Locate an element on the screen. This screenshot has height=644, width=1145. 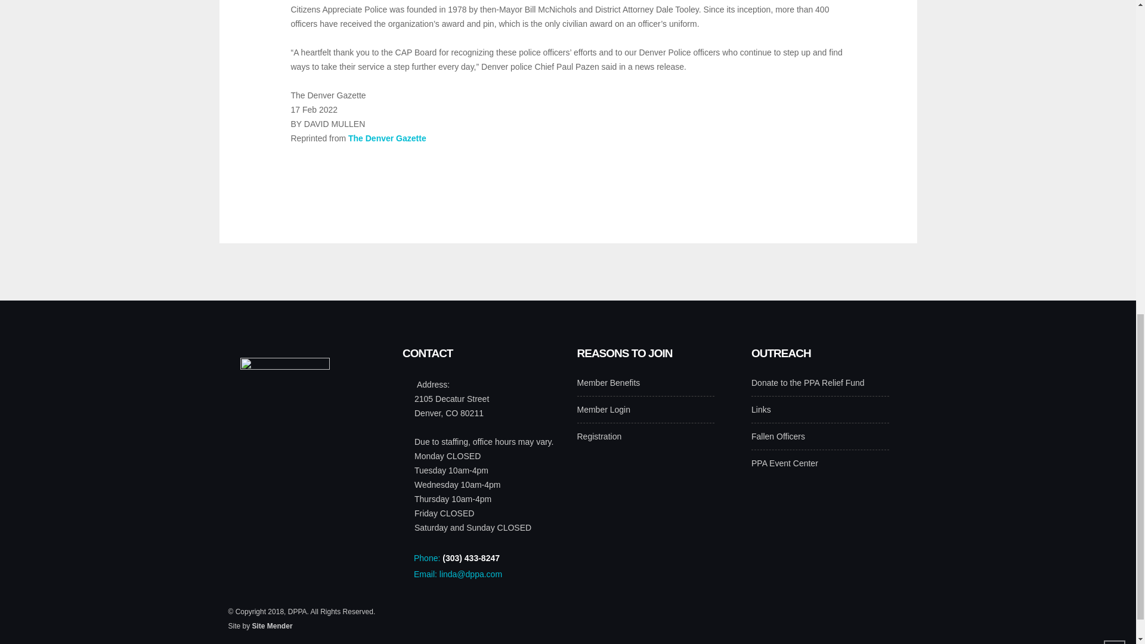
Registration is located at coordinates (599, 439).